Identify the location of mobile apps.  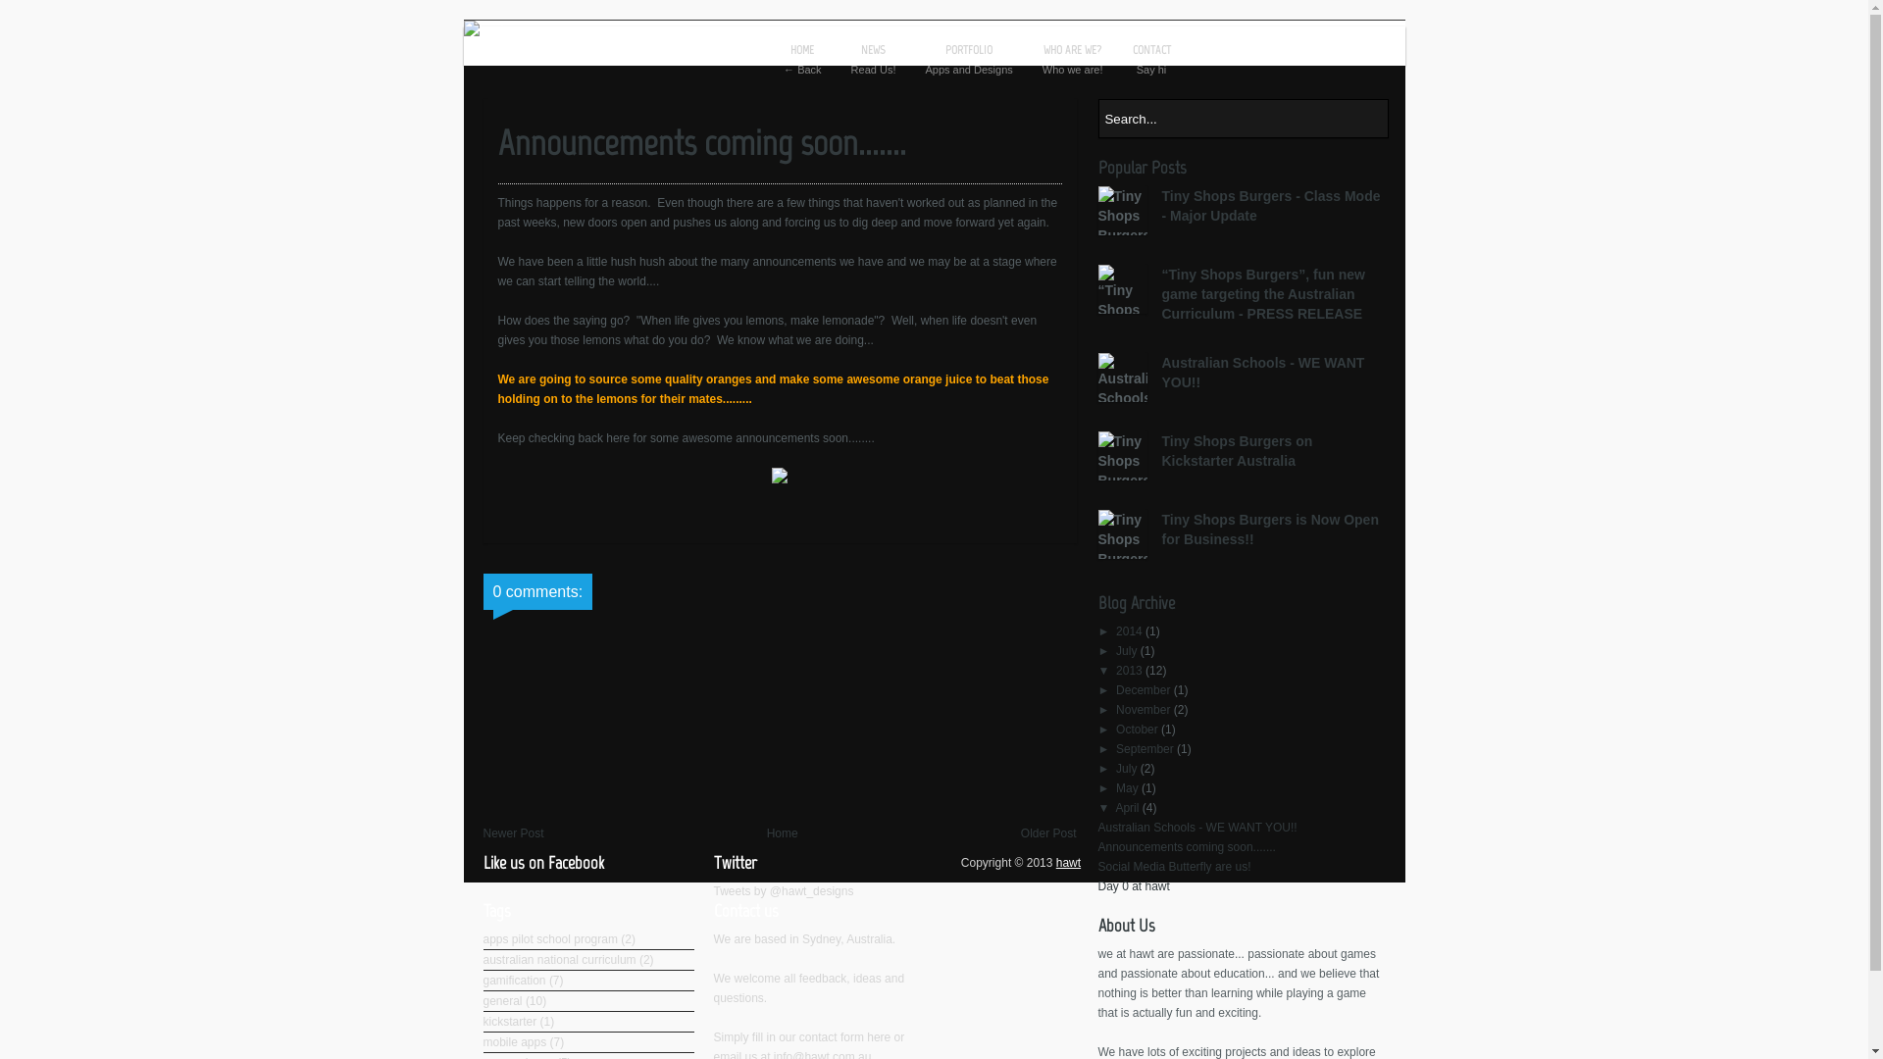
(514, 1042).